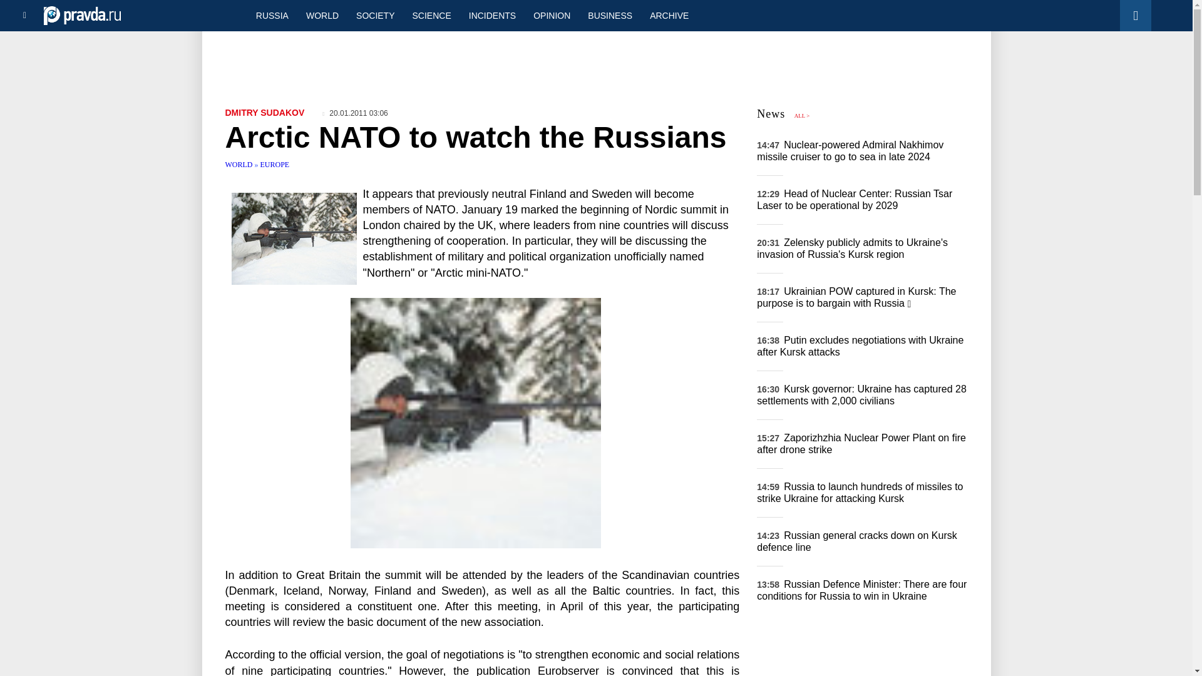  I want to click on SCIENCE, so click(432, 15).